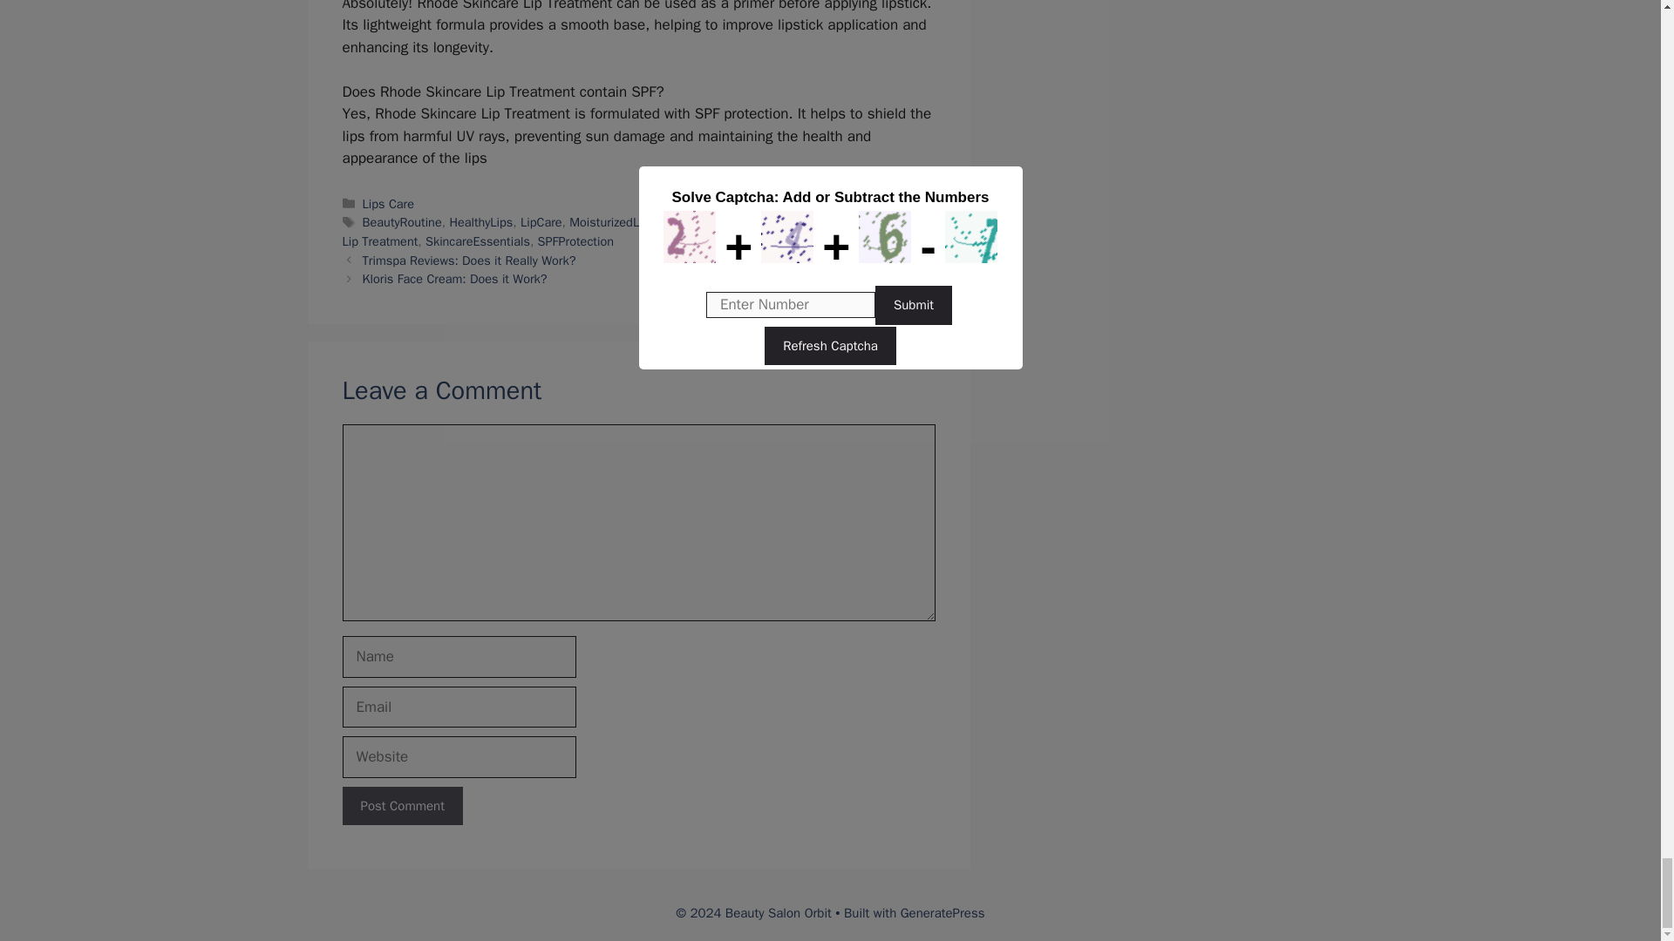  Describe the element at coordinates (401, 806) in the screenshot. I see `Post Comment` at that location.